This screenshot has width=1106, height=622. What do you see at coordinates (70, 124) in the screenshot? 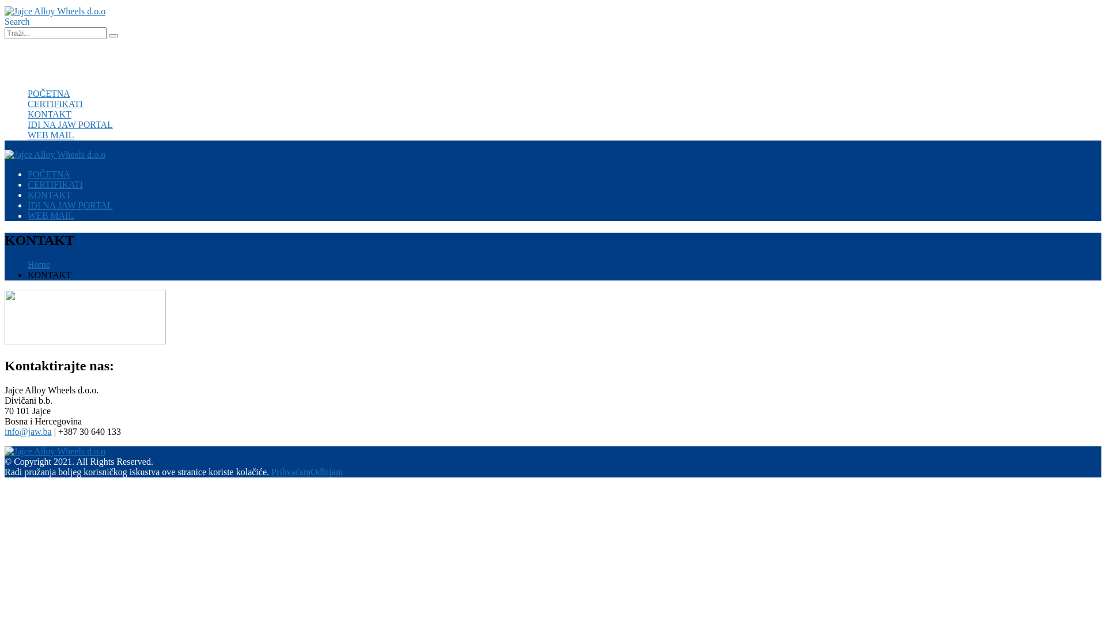
I see `IDI NA JAW PORTAL` at bounding box center [70, 124].